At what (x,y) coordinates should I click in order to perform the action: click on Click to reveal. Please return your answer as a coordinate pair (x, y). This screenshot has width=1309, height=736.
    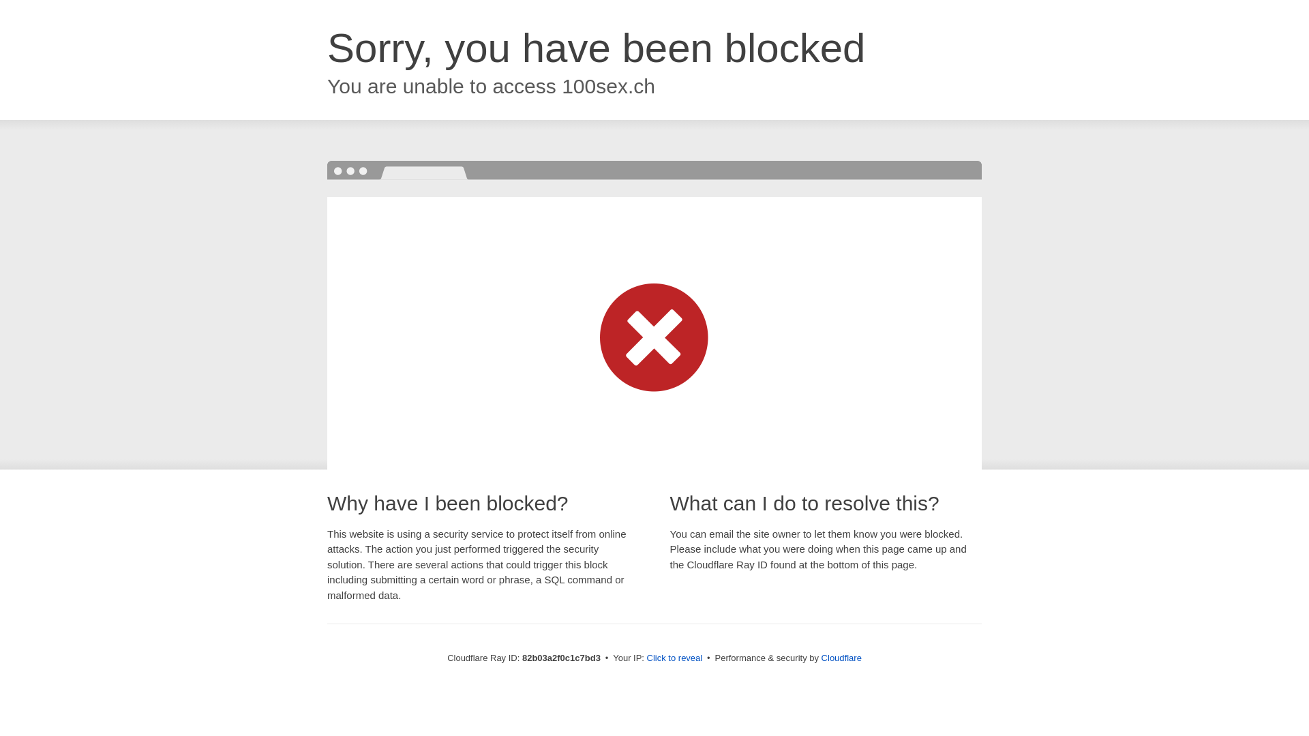
    Looking at the image, I should click on (675, 658).